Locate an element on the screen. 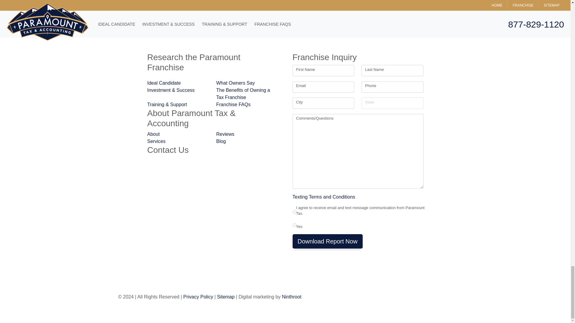  First Name is located at coordinates (323, 71).